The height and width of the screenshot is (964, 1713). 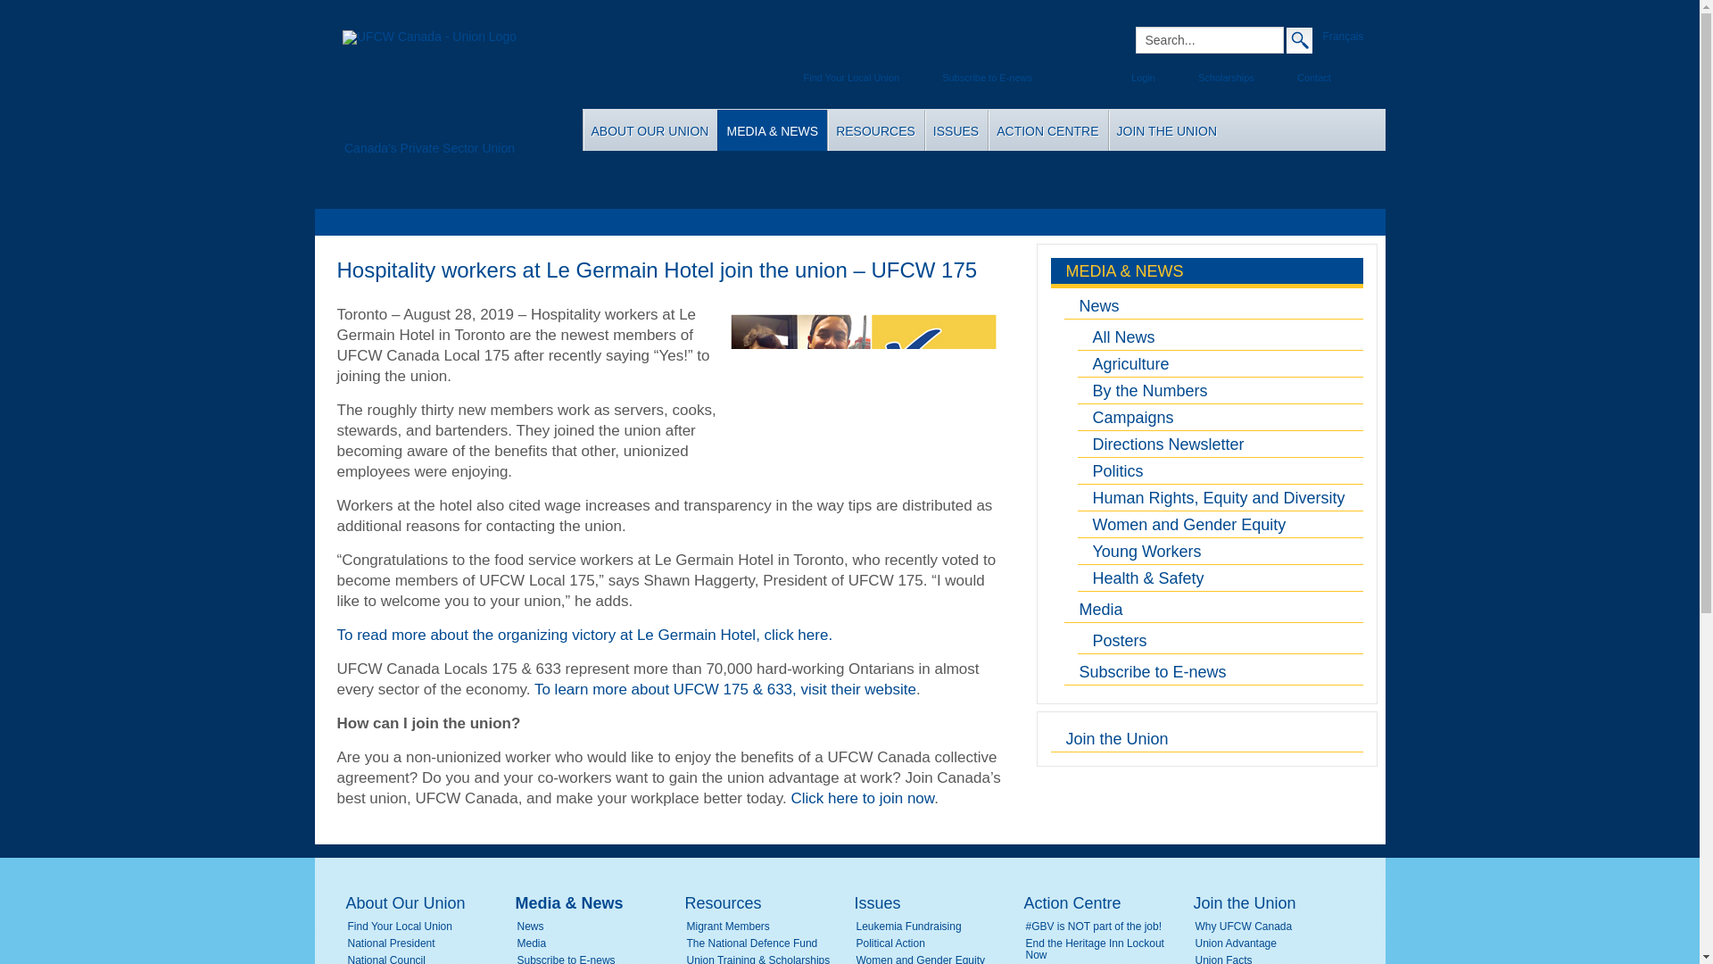 What do you see at coordinates (1212, 671) in the screenshot?
I see `Subscribe to E-news` at bounding box center [1212, 671].